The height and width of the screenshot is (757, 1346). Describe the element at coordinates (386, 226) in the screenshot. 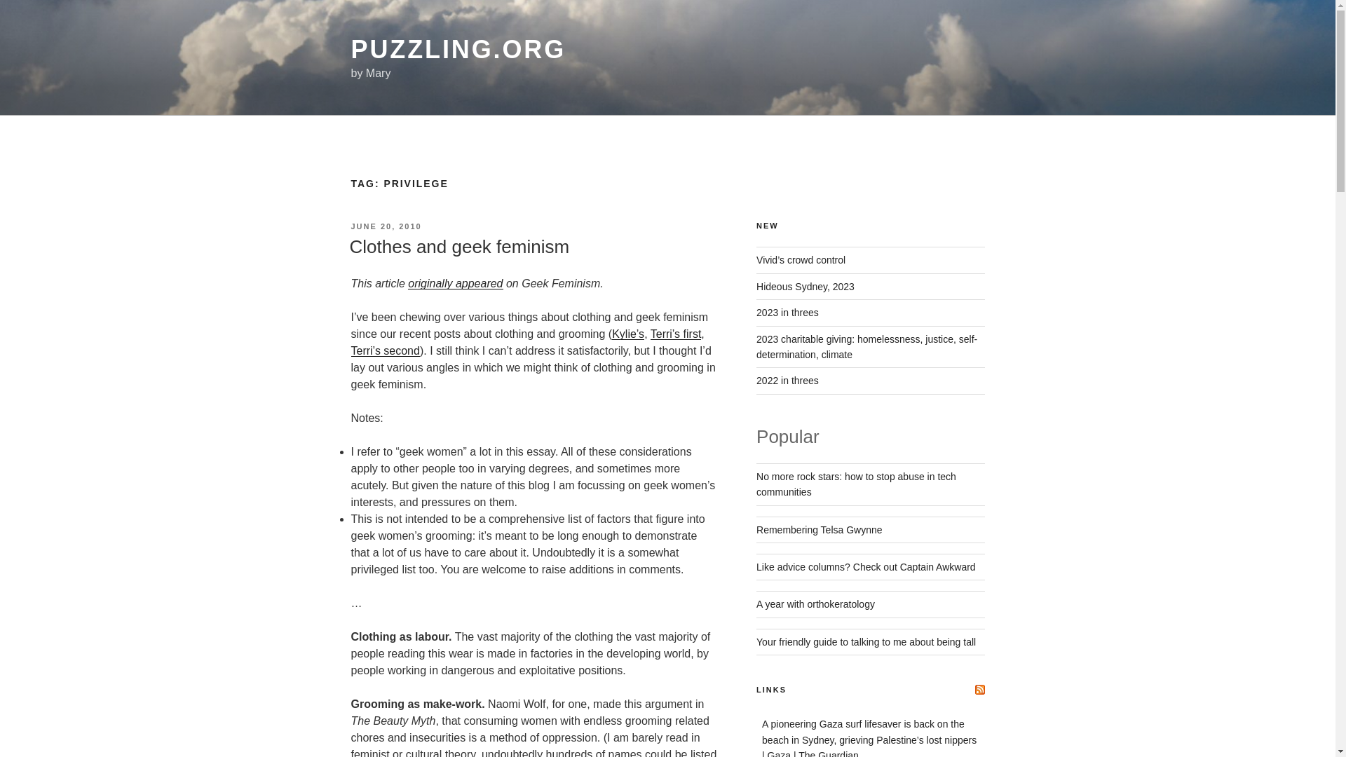

I see `JUNE 20, 2010` at that location.